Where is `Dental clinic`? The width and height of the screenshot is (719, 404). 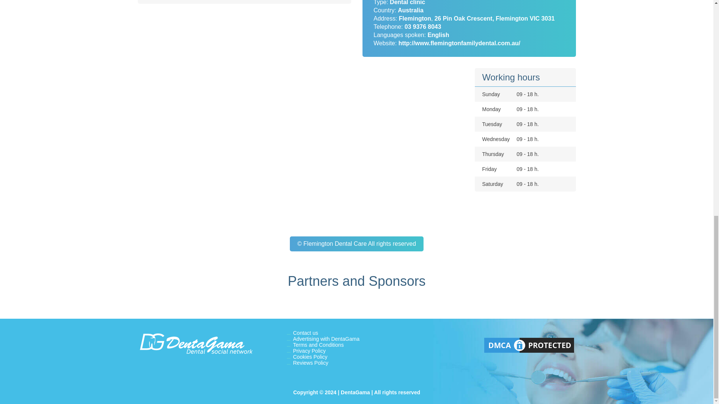 Dental clinic is located at coordinates (407, 3).